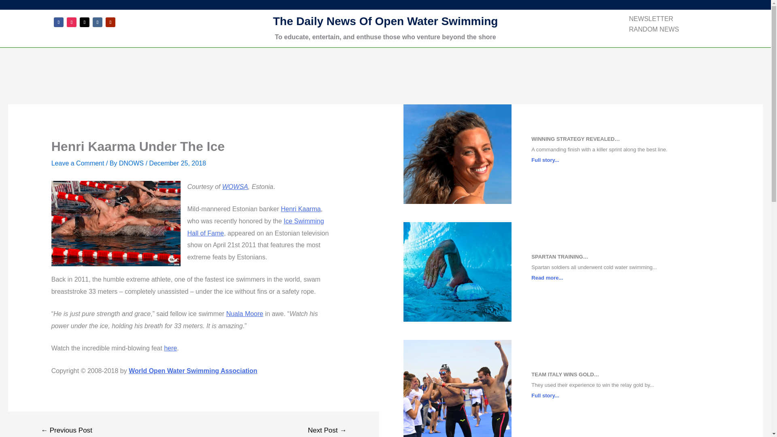  What do you see at coordinates (255, 227) in the screenshot?
I see `Ice Swimming Hall of Fame` at bounding box center [255, 227].